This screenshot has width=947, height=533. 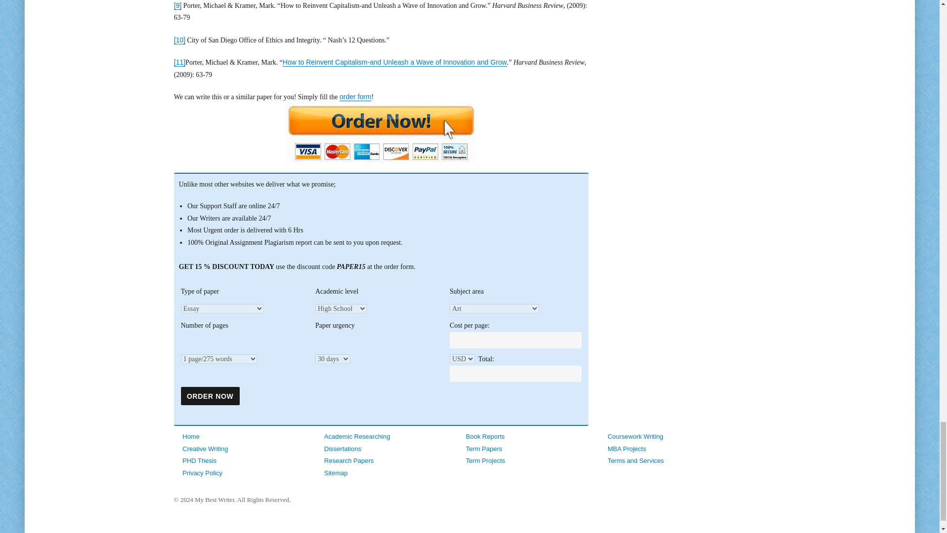 What do you see at coordinates (219, 359) in the screenshot?
I see `Number of pages` at bounding box center [219, 359].